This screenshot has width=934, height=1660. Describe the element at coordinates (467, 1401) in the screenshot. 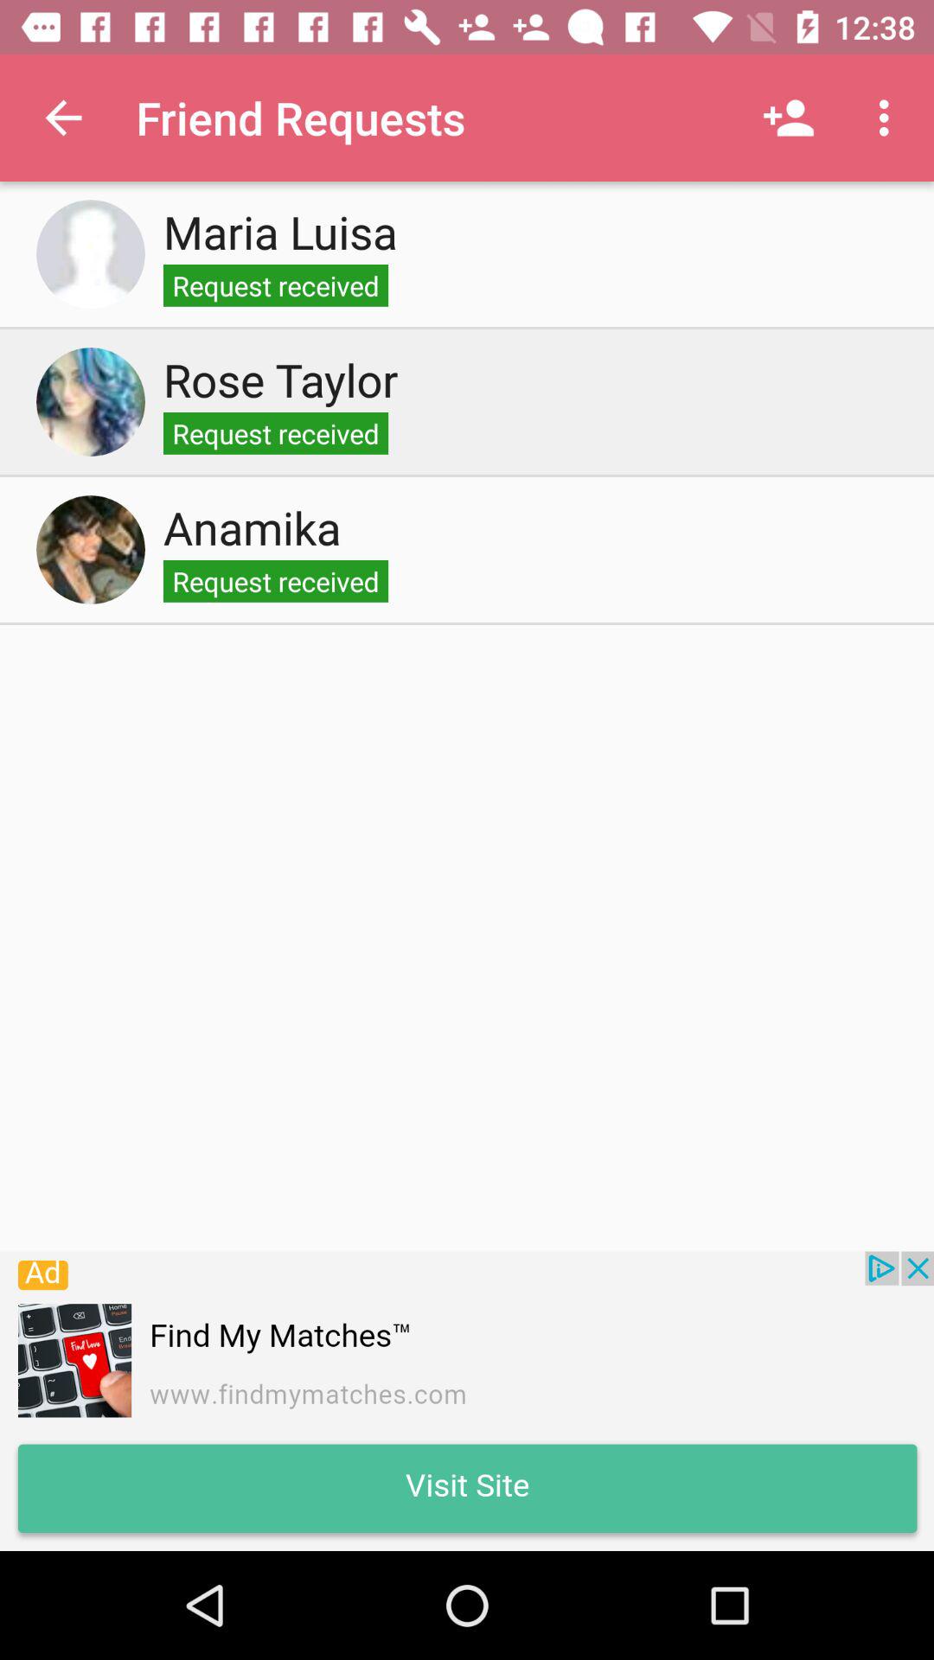

I see `select advertisement` at that location.